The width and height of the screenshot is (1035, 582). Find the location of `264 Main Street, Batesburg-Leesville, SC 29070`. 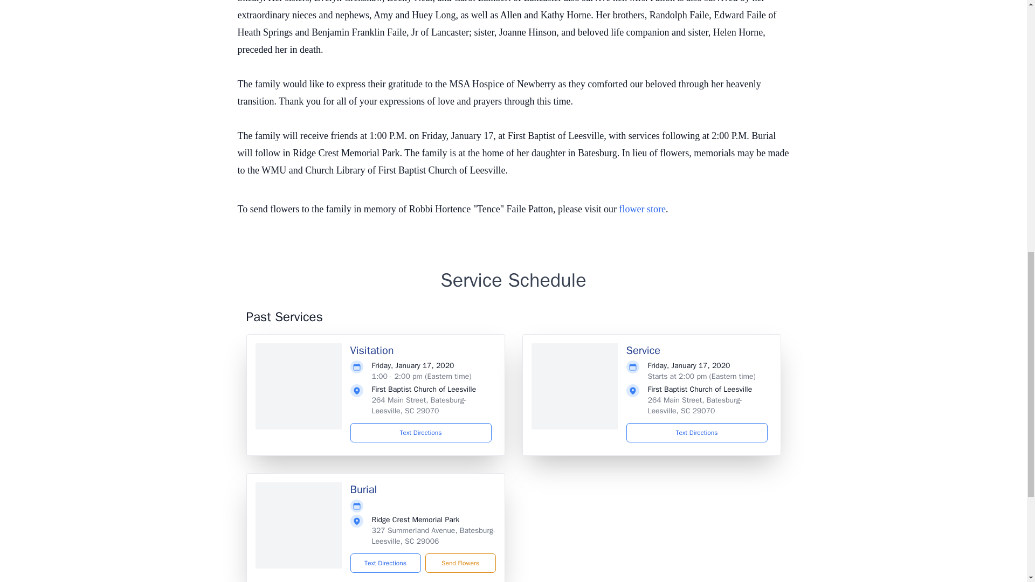

264 Main Street, Batesburg-Leesville, SC 29070 is located at coordinates (419, 405).